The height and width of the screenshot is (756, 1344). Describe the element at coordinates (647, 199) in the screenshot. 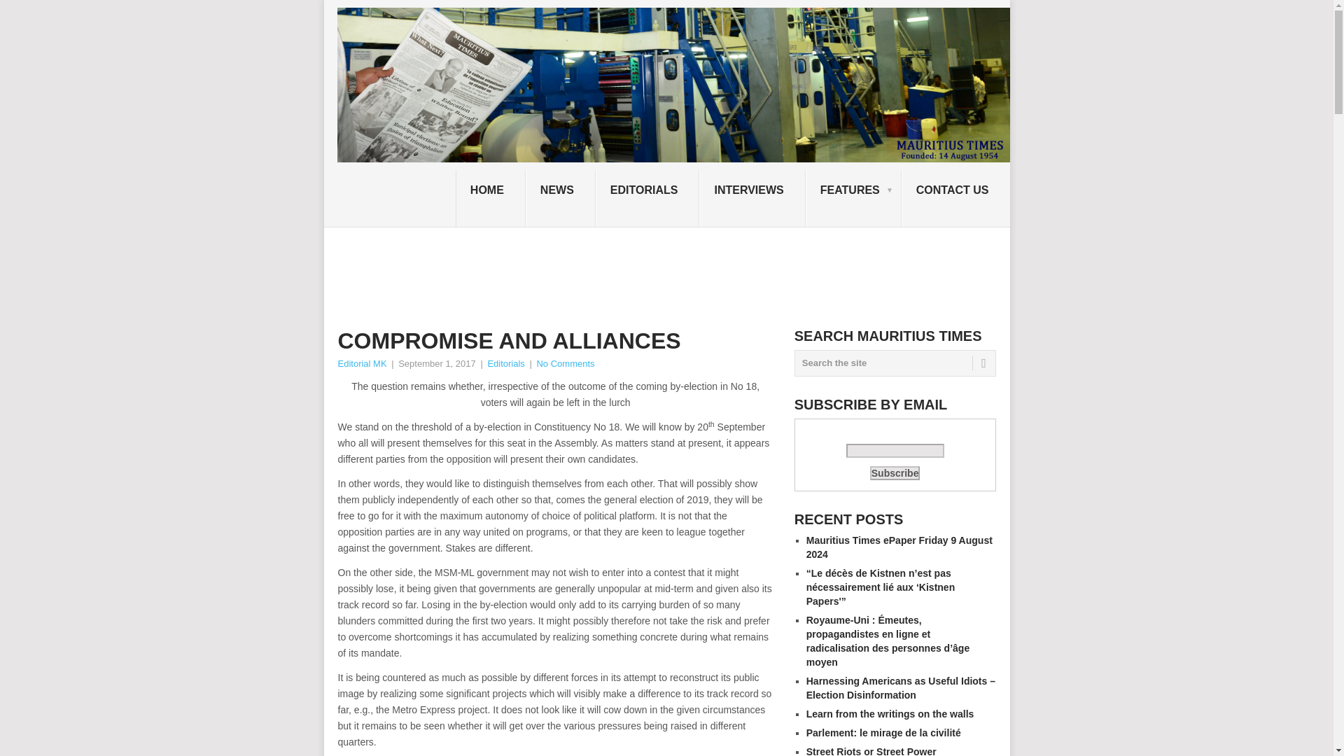

I see `EDITORIALS` at that location.